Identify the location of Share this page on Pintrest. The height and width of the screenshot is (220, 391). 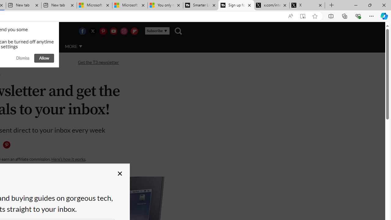
(6, 145).